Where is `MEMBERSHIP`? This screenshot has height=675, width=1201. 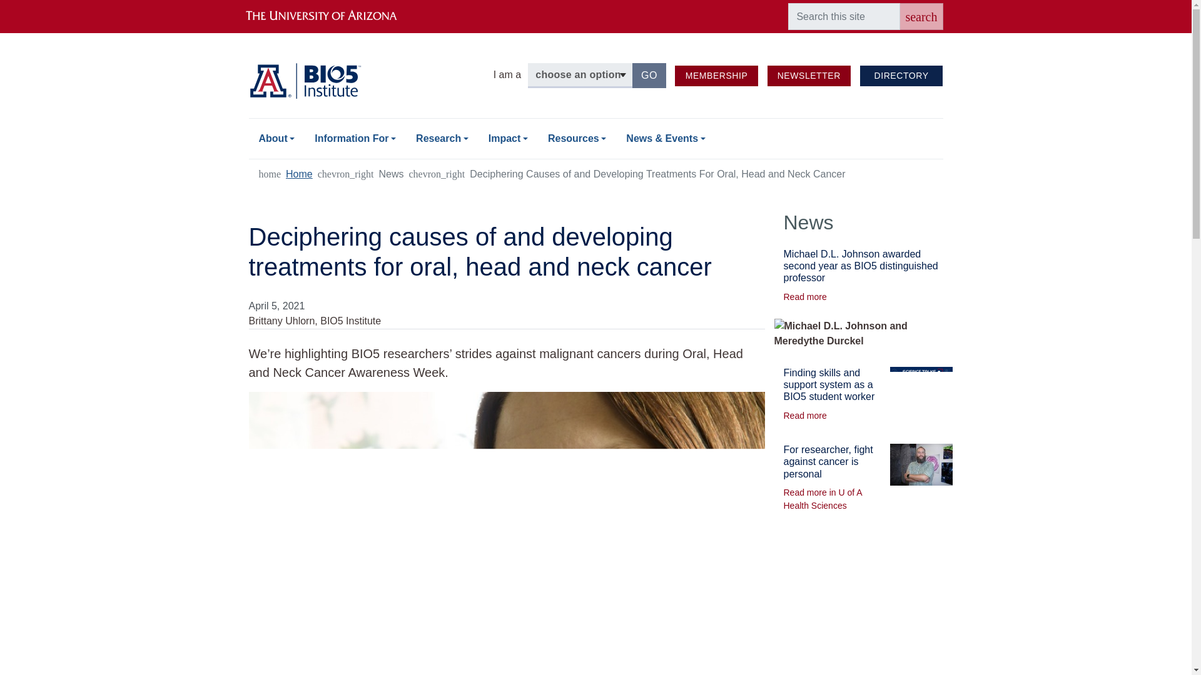 MEMBERSHIP is located at coordinates (716, 76).